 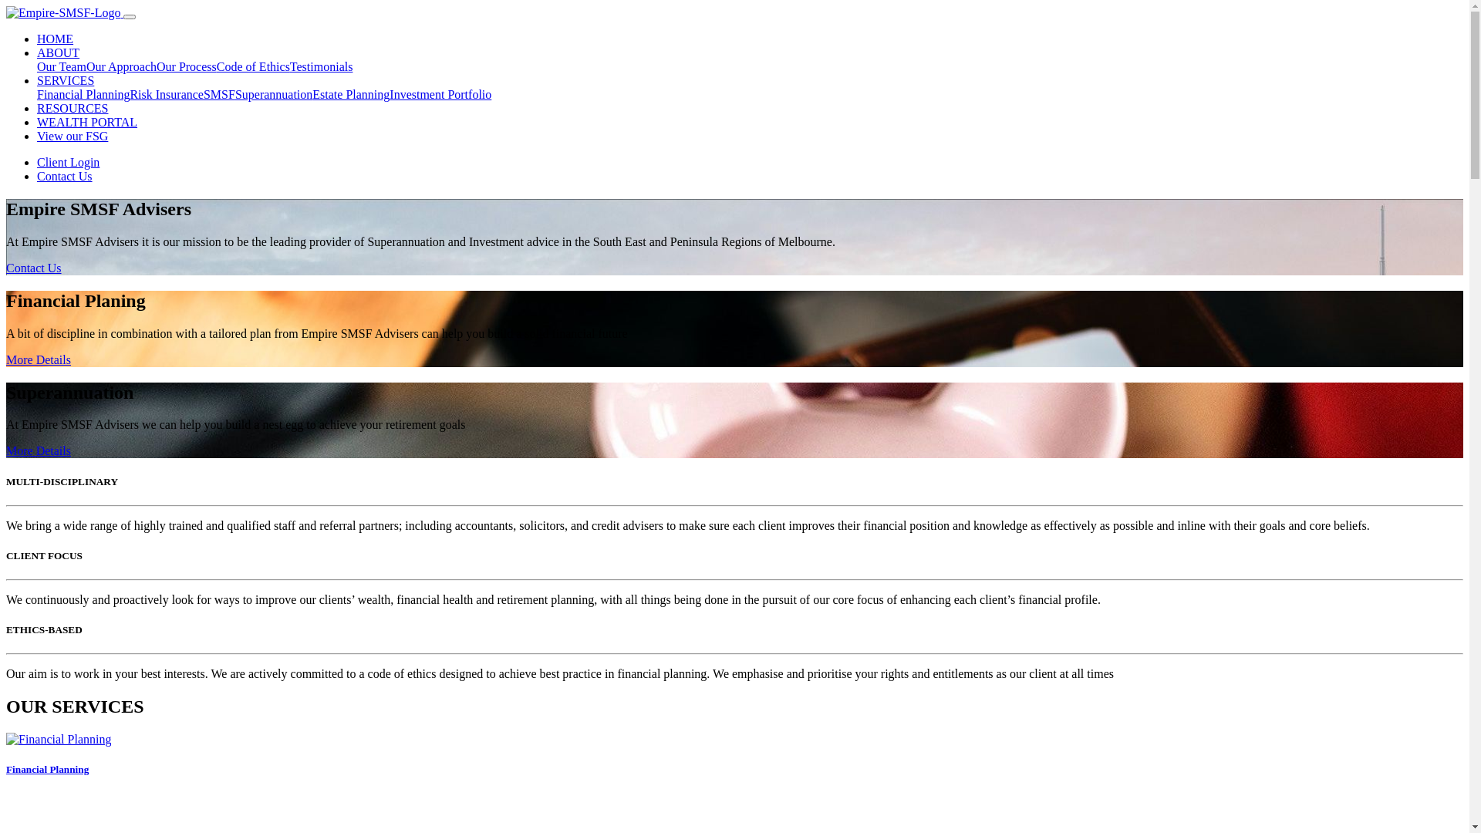 I want to click on WEALTH PORTAL, so click(x=87, y=122).